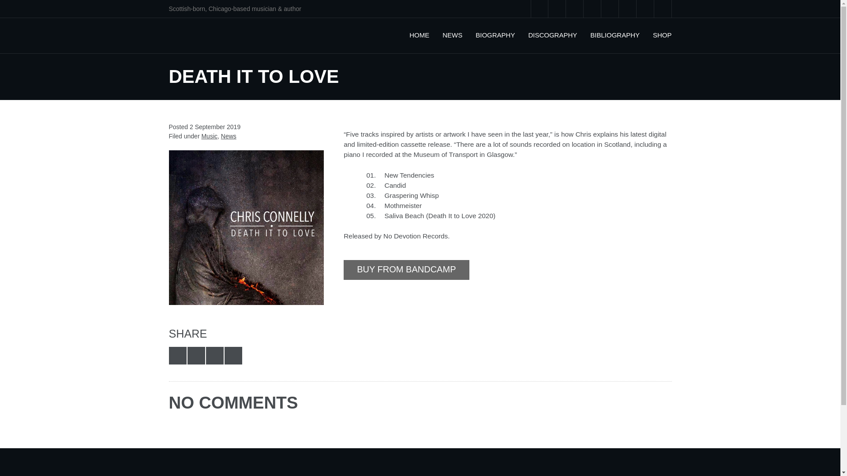 Image resolution: width=847 pixels, height=476 pixels. What do you see at coordinates (196, 356) in the screenshot?
I see `Share on Facebook` at bounding box center [196, 356].